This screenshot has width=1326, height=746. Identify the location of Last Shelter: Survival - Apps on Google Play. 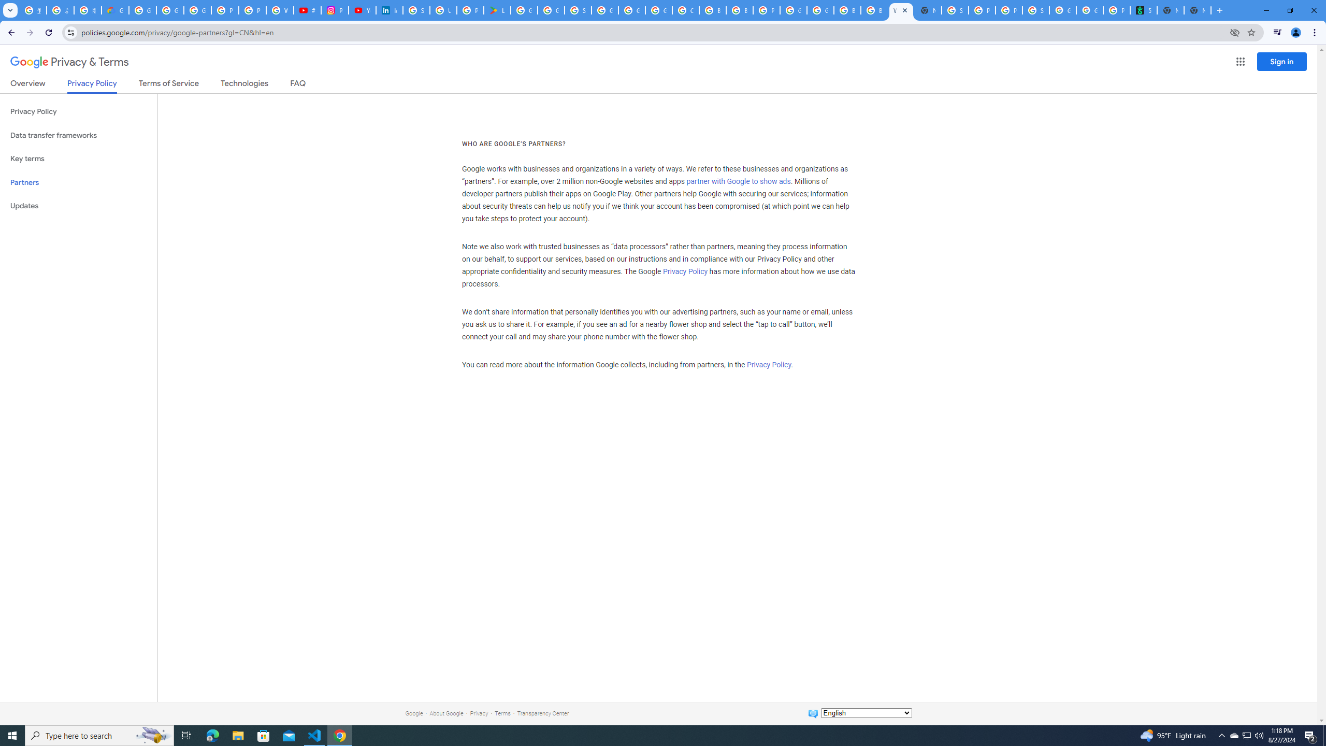
(497, 10).